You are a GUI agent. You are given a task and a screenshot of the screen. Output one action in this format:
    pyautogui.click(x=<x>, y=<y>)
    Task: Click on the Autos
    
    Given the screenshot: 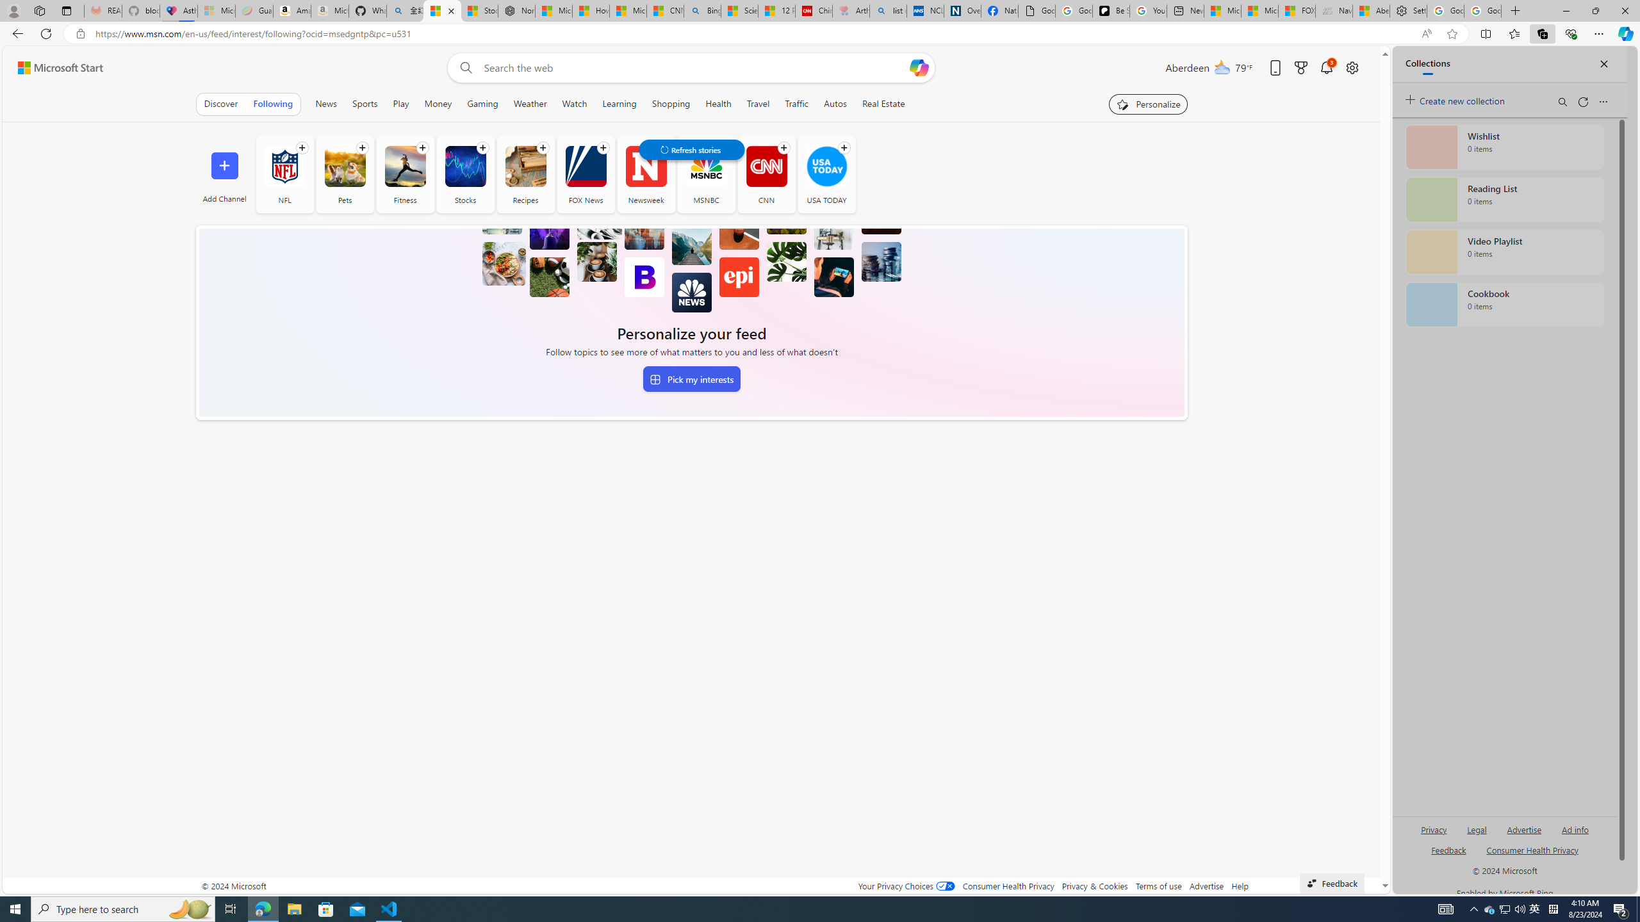 What is the action you would take?
    pyautogui.click(x=835, y=104)
    